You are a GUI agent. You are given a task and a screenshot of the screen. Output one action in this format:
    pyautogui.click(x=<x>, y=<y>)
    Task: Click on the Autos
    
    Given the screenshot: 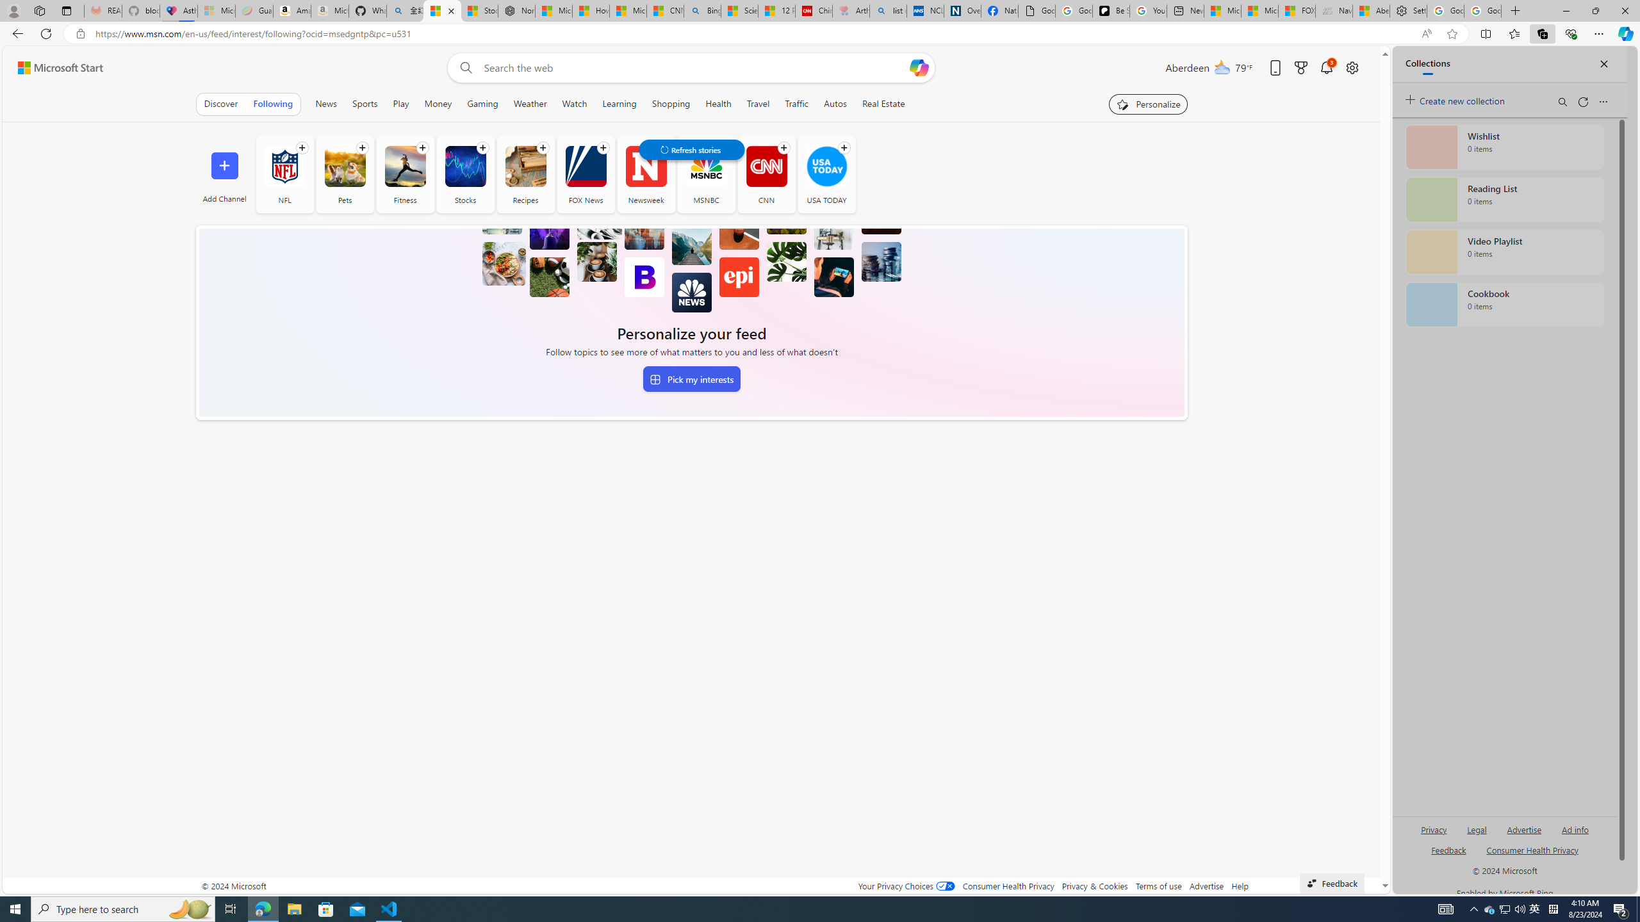 What is the action you would take?
    pyautogui.click(x=835, y=104)
    